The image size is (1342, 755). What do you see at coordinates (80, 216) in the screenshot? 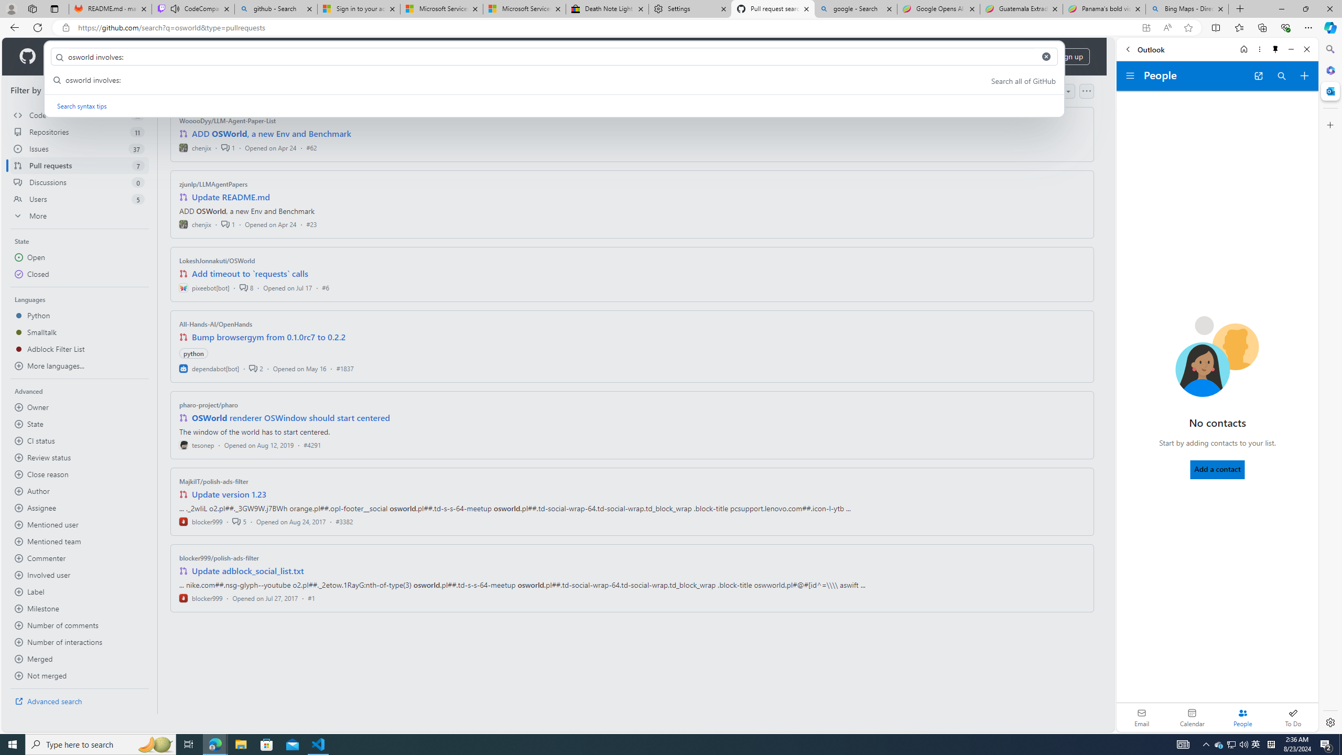
I see `More` at bounding box center [80, 216].